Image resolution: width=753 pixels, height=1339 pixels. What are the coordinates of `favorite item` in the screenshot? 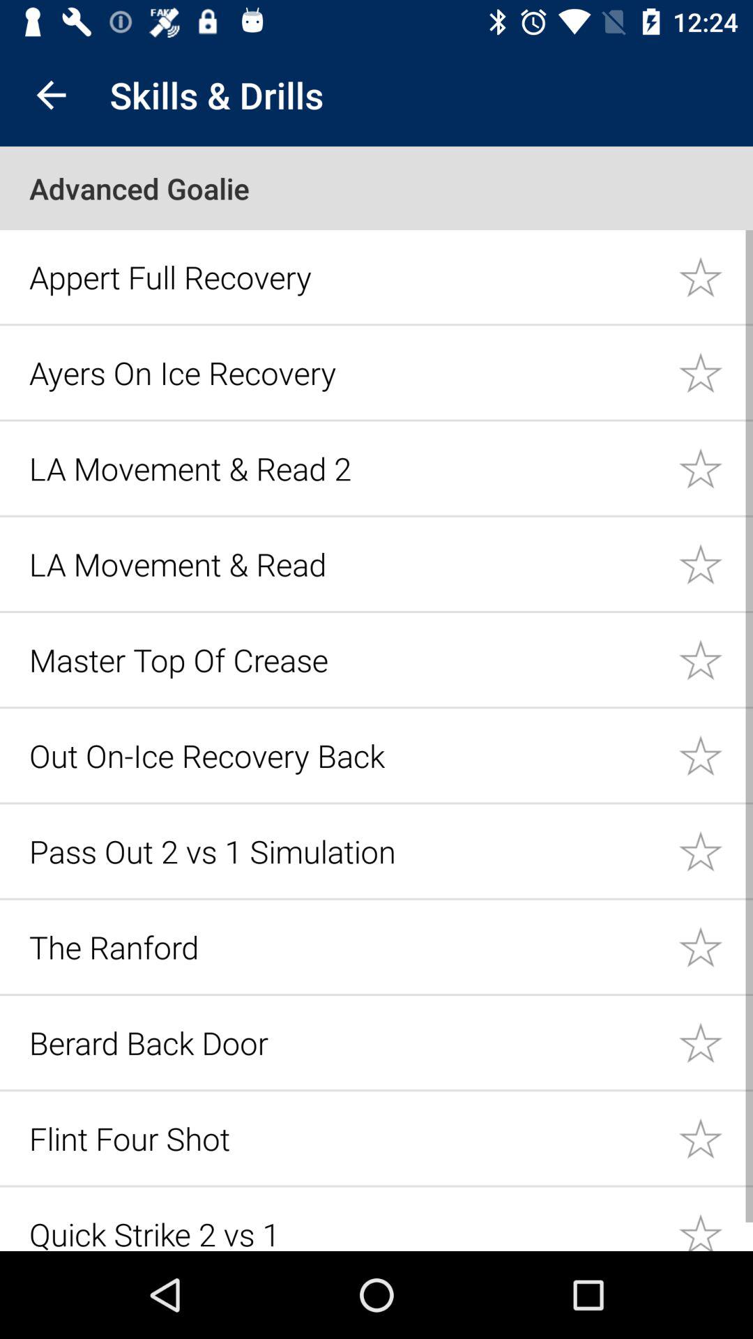 It's located at (715, 660).